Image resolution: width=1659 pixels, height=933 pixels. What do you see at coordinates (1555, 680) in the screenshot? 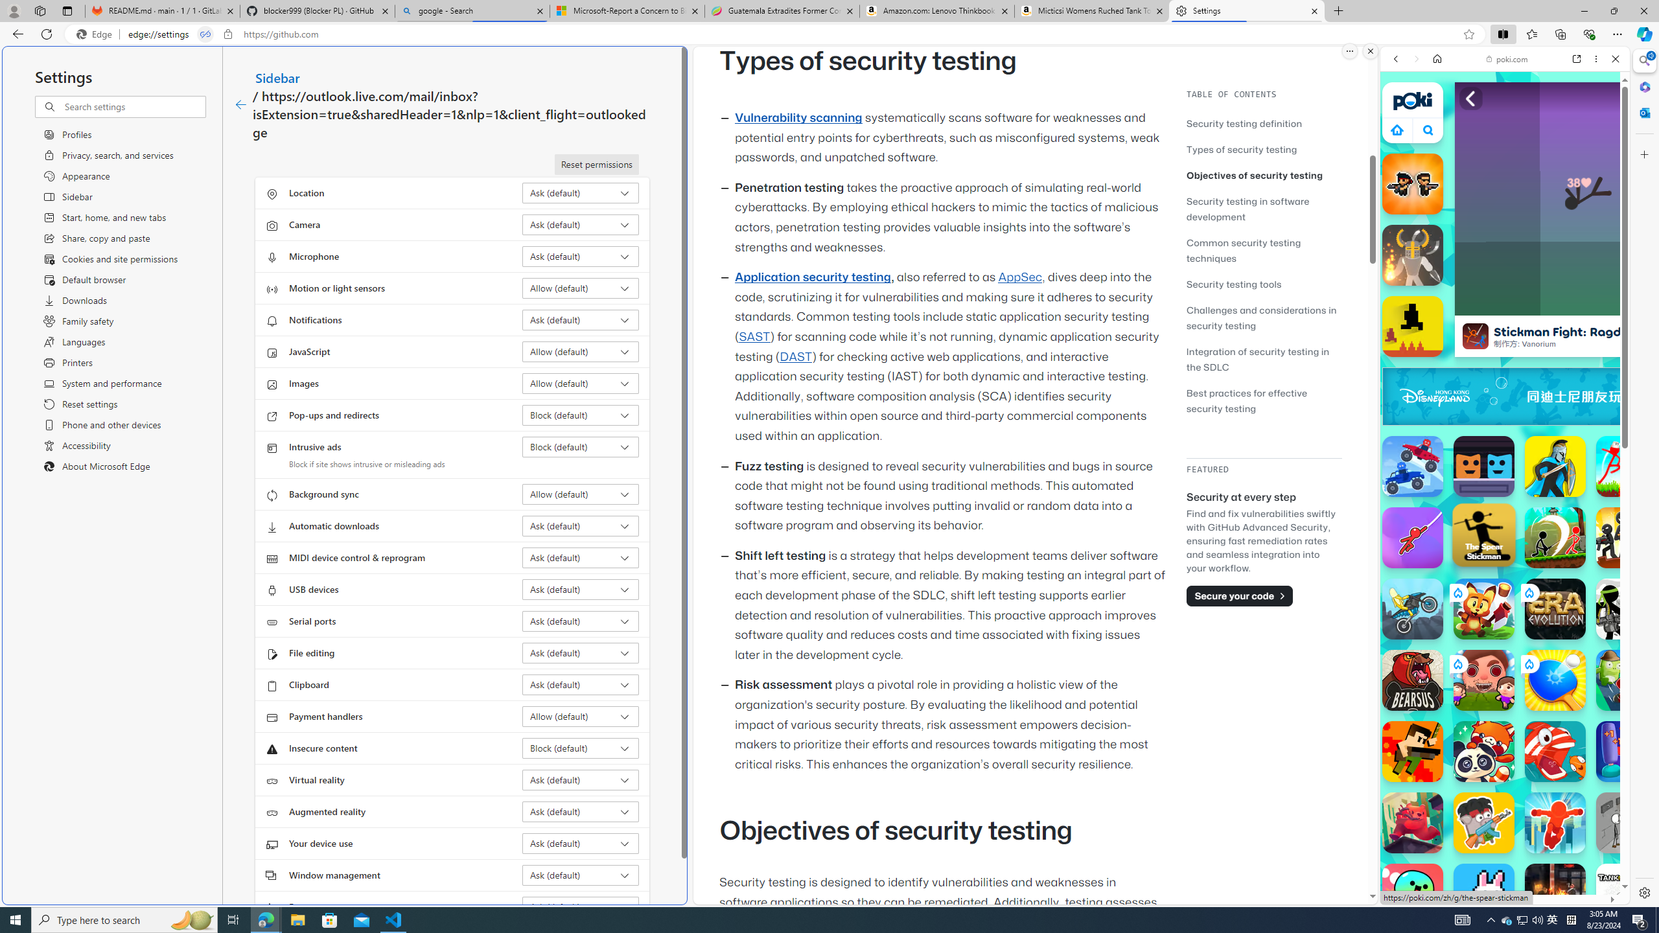
I see `Ping Pong Go! Ping Pong Go!` at bounding box center [1555, 680].